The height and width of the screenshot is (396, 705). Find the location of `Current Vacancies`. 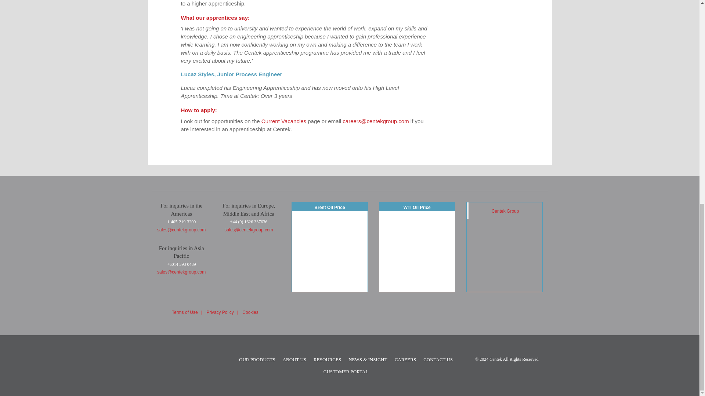

Current Vacancies is located at coordinates (283, 121).